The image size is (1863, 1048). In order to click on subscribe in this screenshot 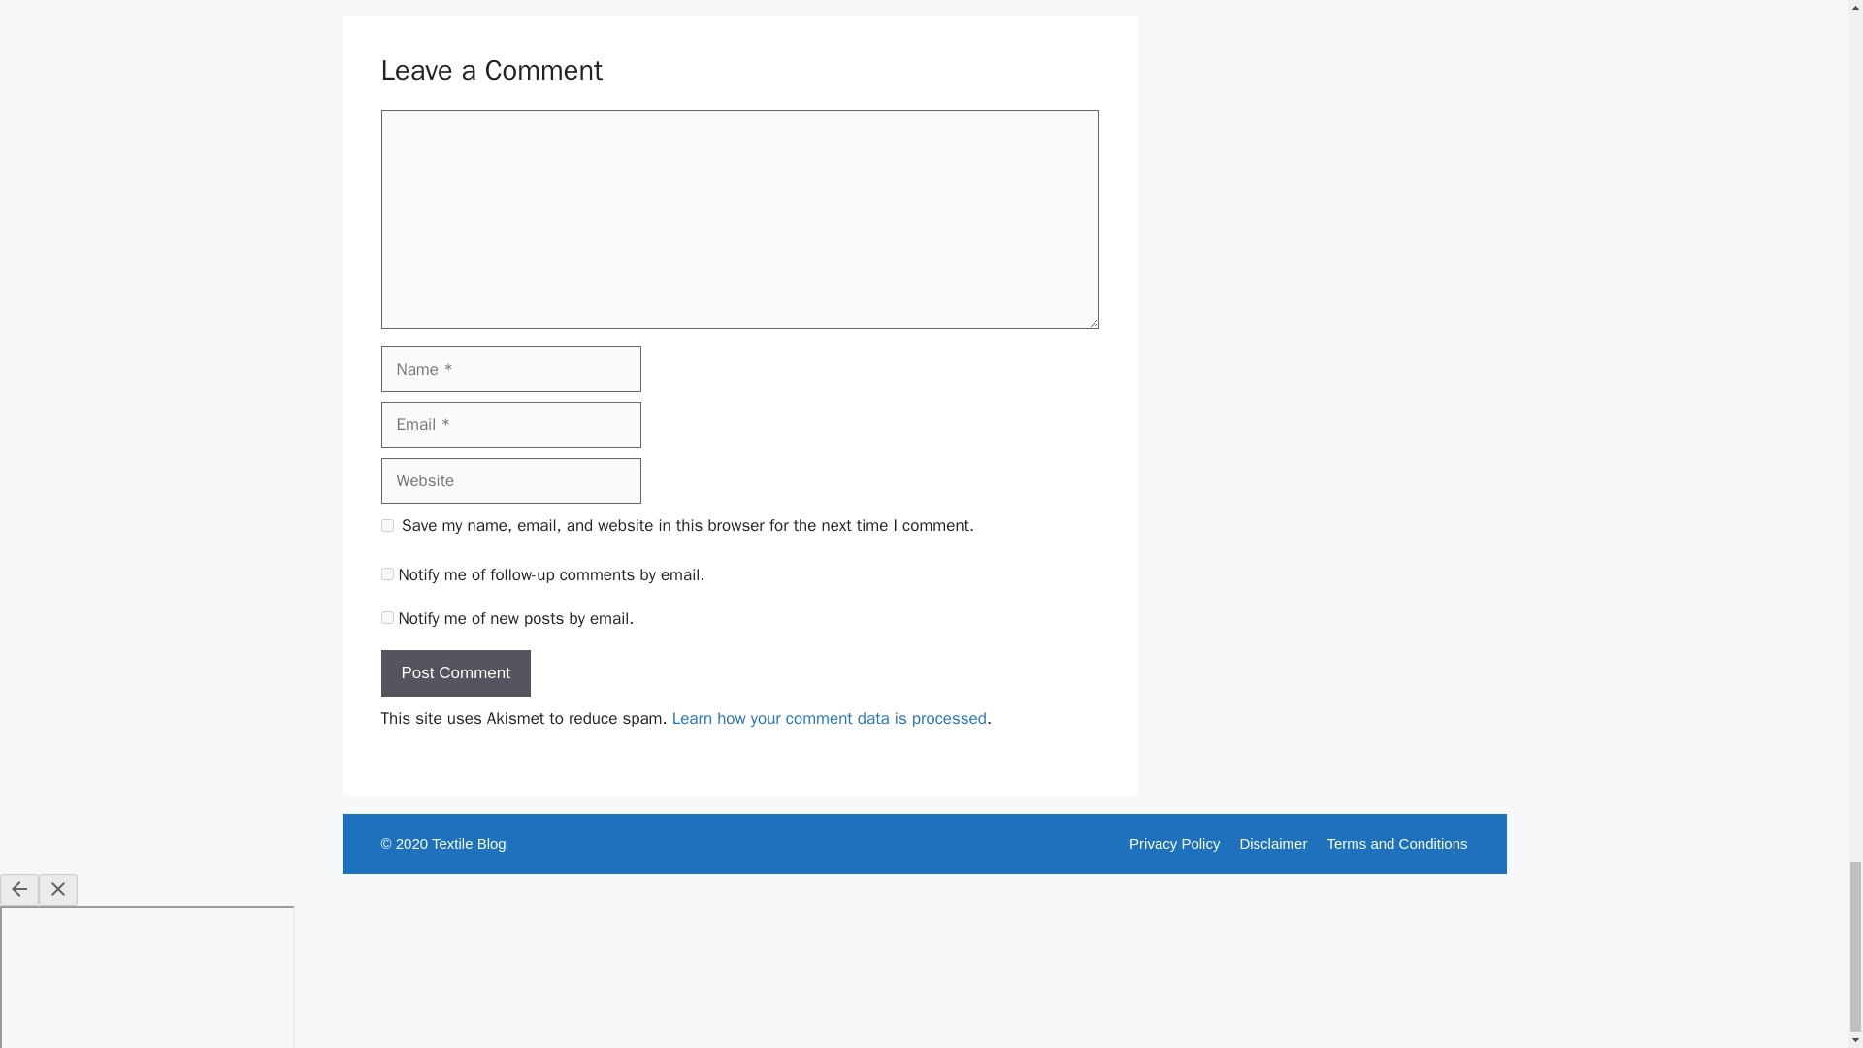, I will do `click(386, 574)`.